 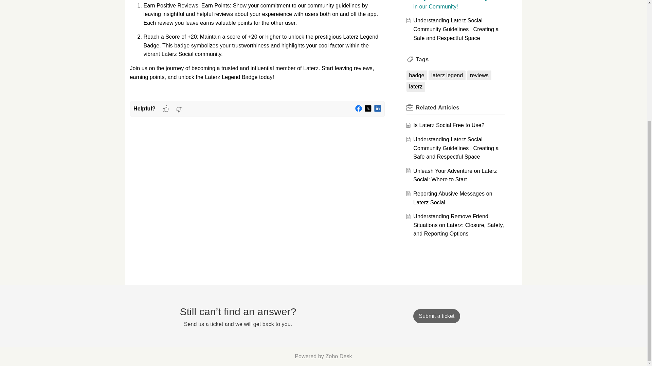 What do you see at coordinates (449, 125) in the screenshot?
I see `Is Laterz Social Free to Use?` at bounding box center [449, 125].